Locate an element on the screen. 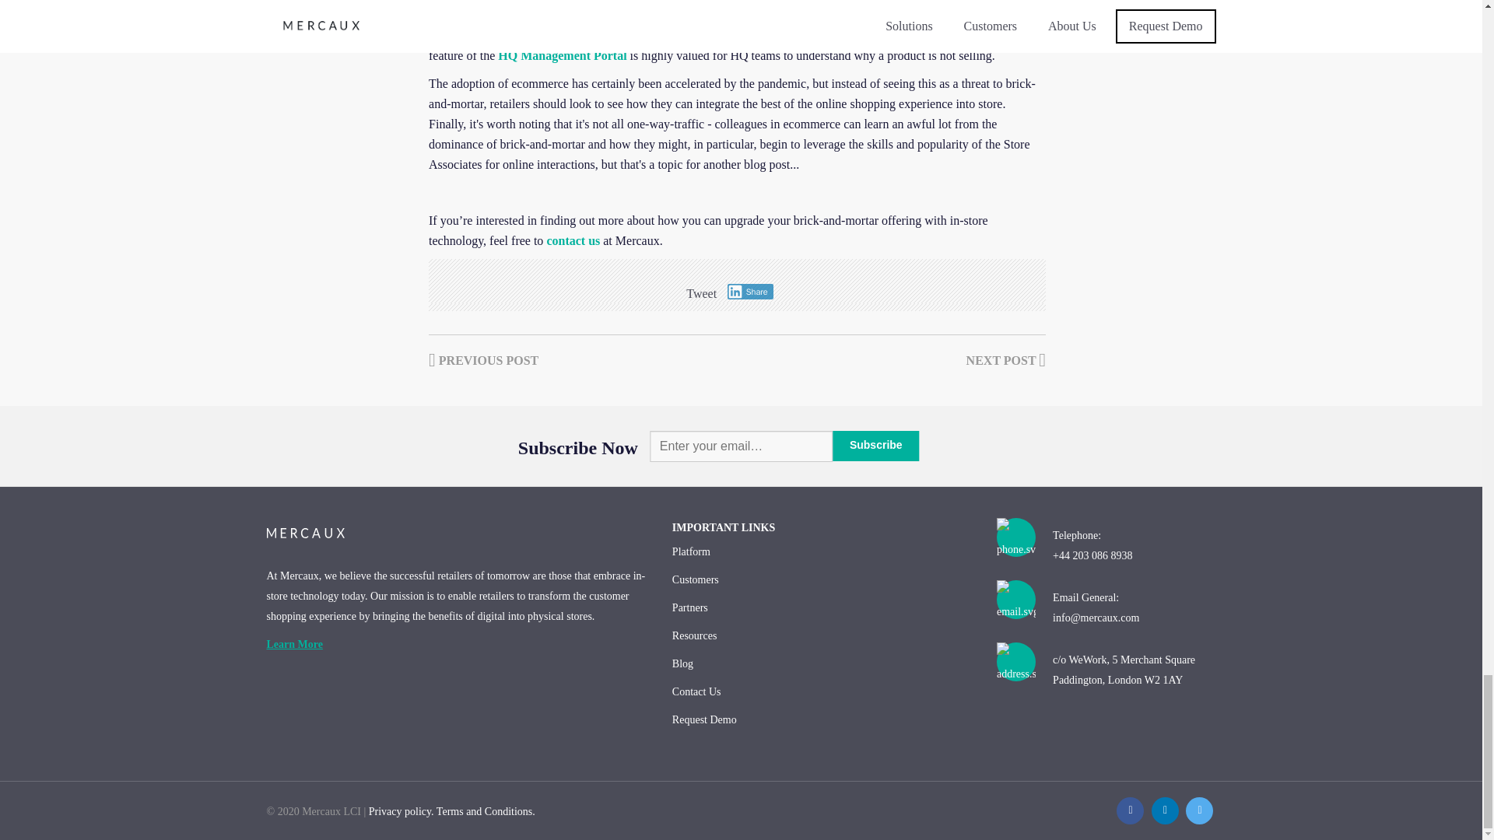 This screenshot has height=840, width=1494. Customers is located at coordinates (822, 579).